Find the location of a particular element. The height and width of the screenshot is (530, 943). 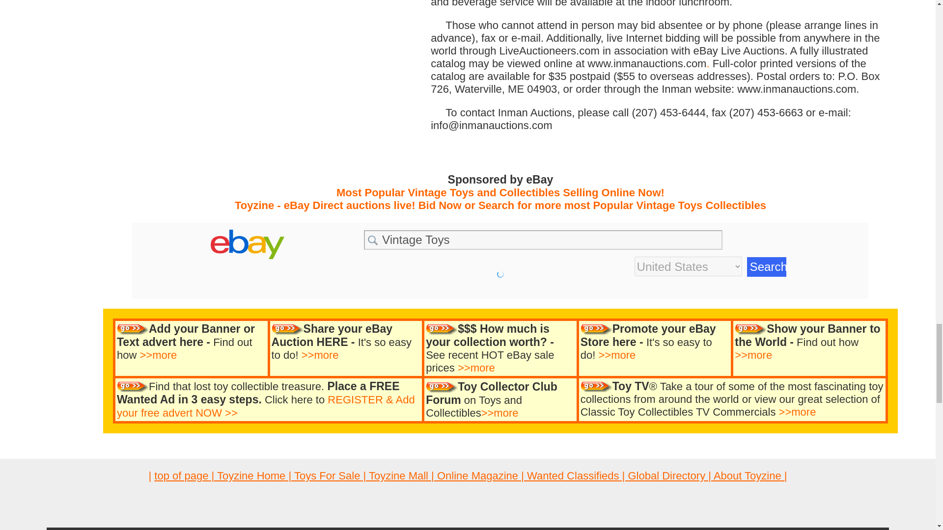

Search is located at coordinates (766, 266).